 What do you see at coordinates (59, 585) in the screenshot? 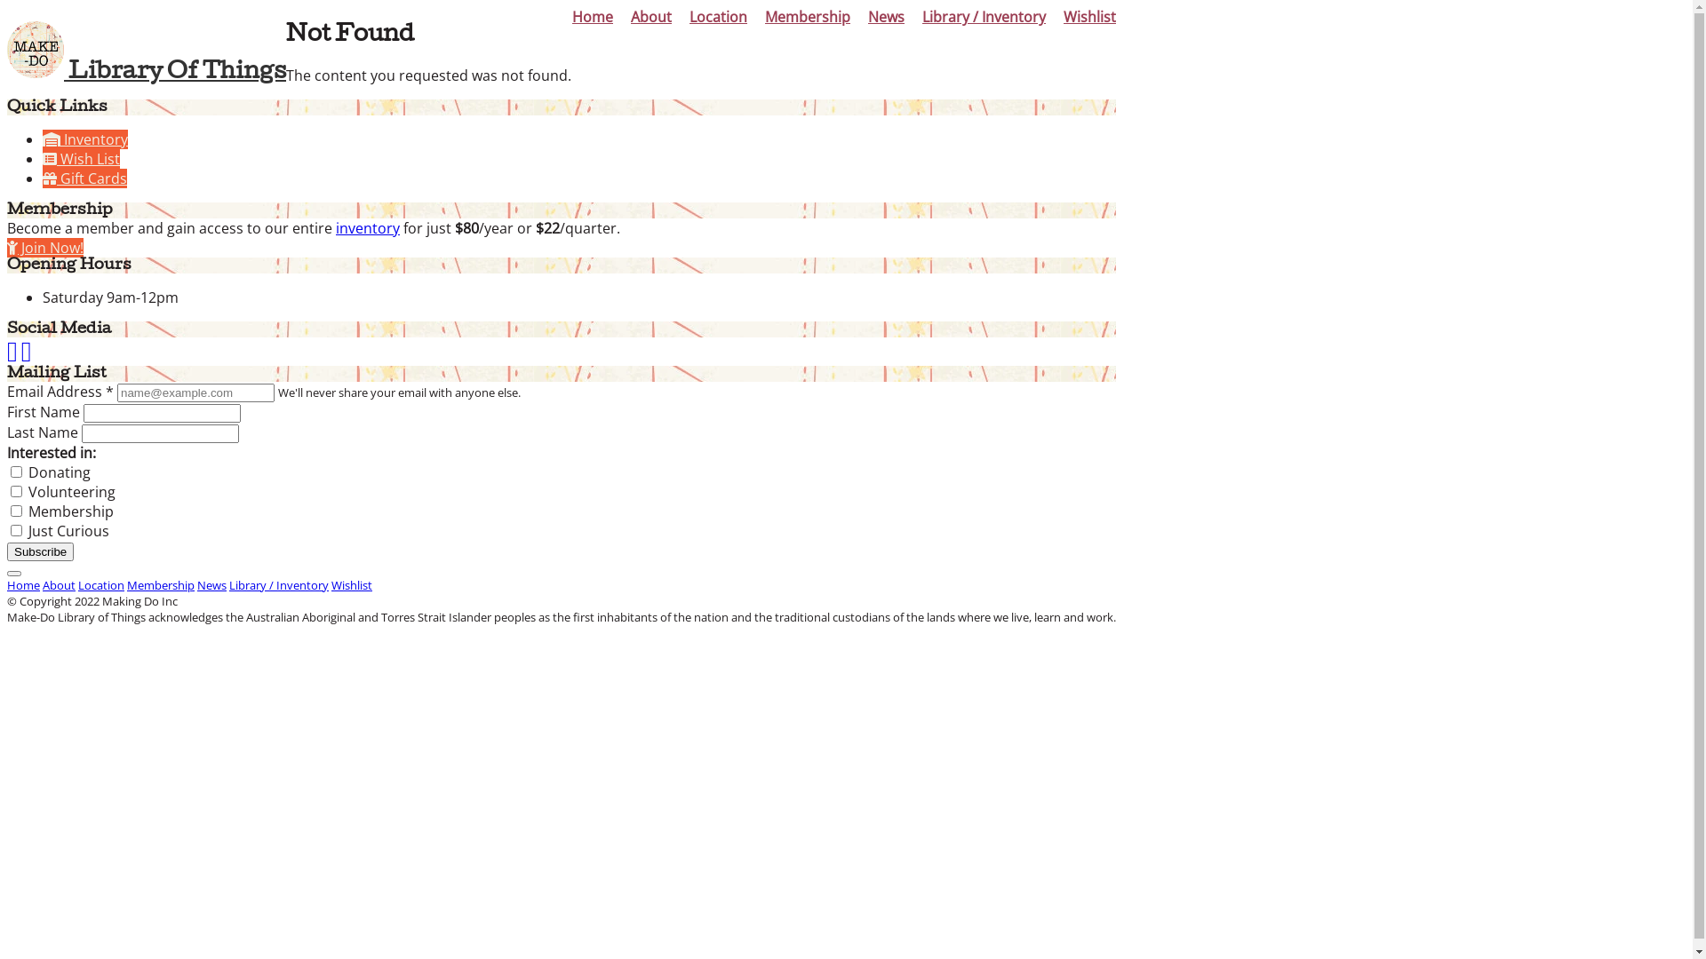
I see `About` at bounding box center [59, 585].